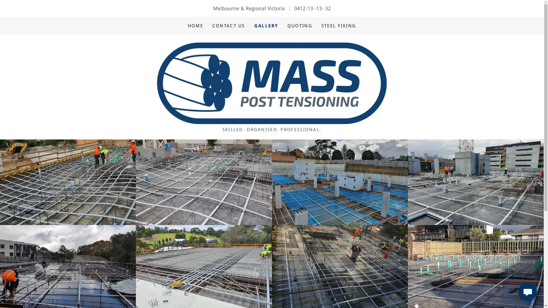 Image resolution: width=548 pixels, height=308 pixels. I want to click on CONTACT US, so click(229, 26).